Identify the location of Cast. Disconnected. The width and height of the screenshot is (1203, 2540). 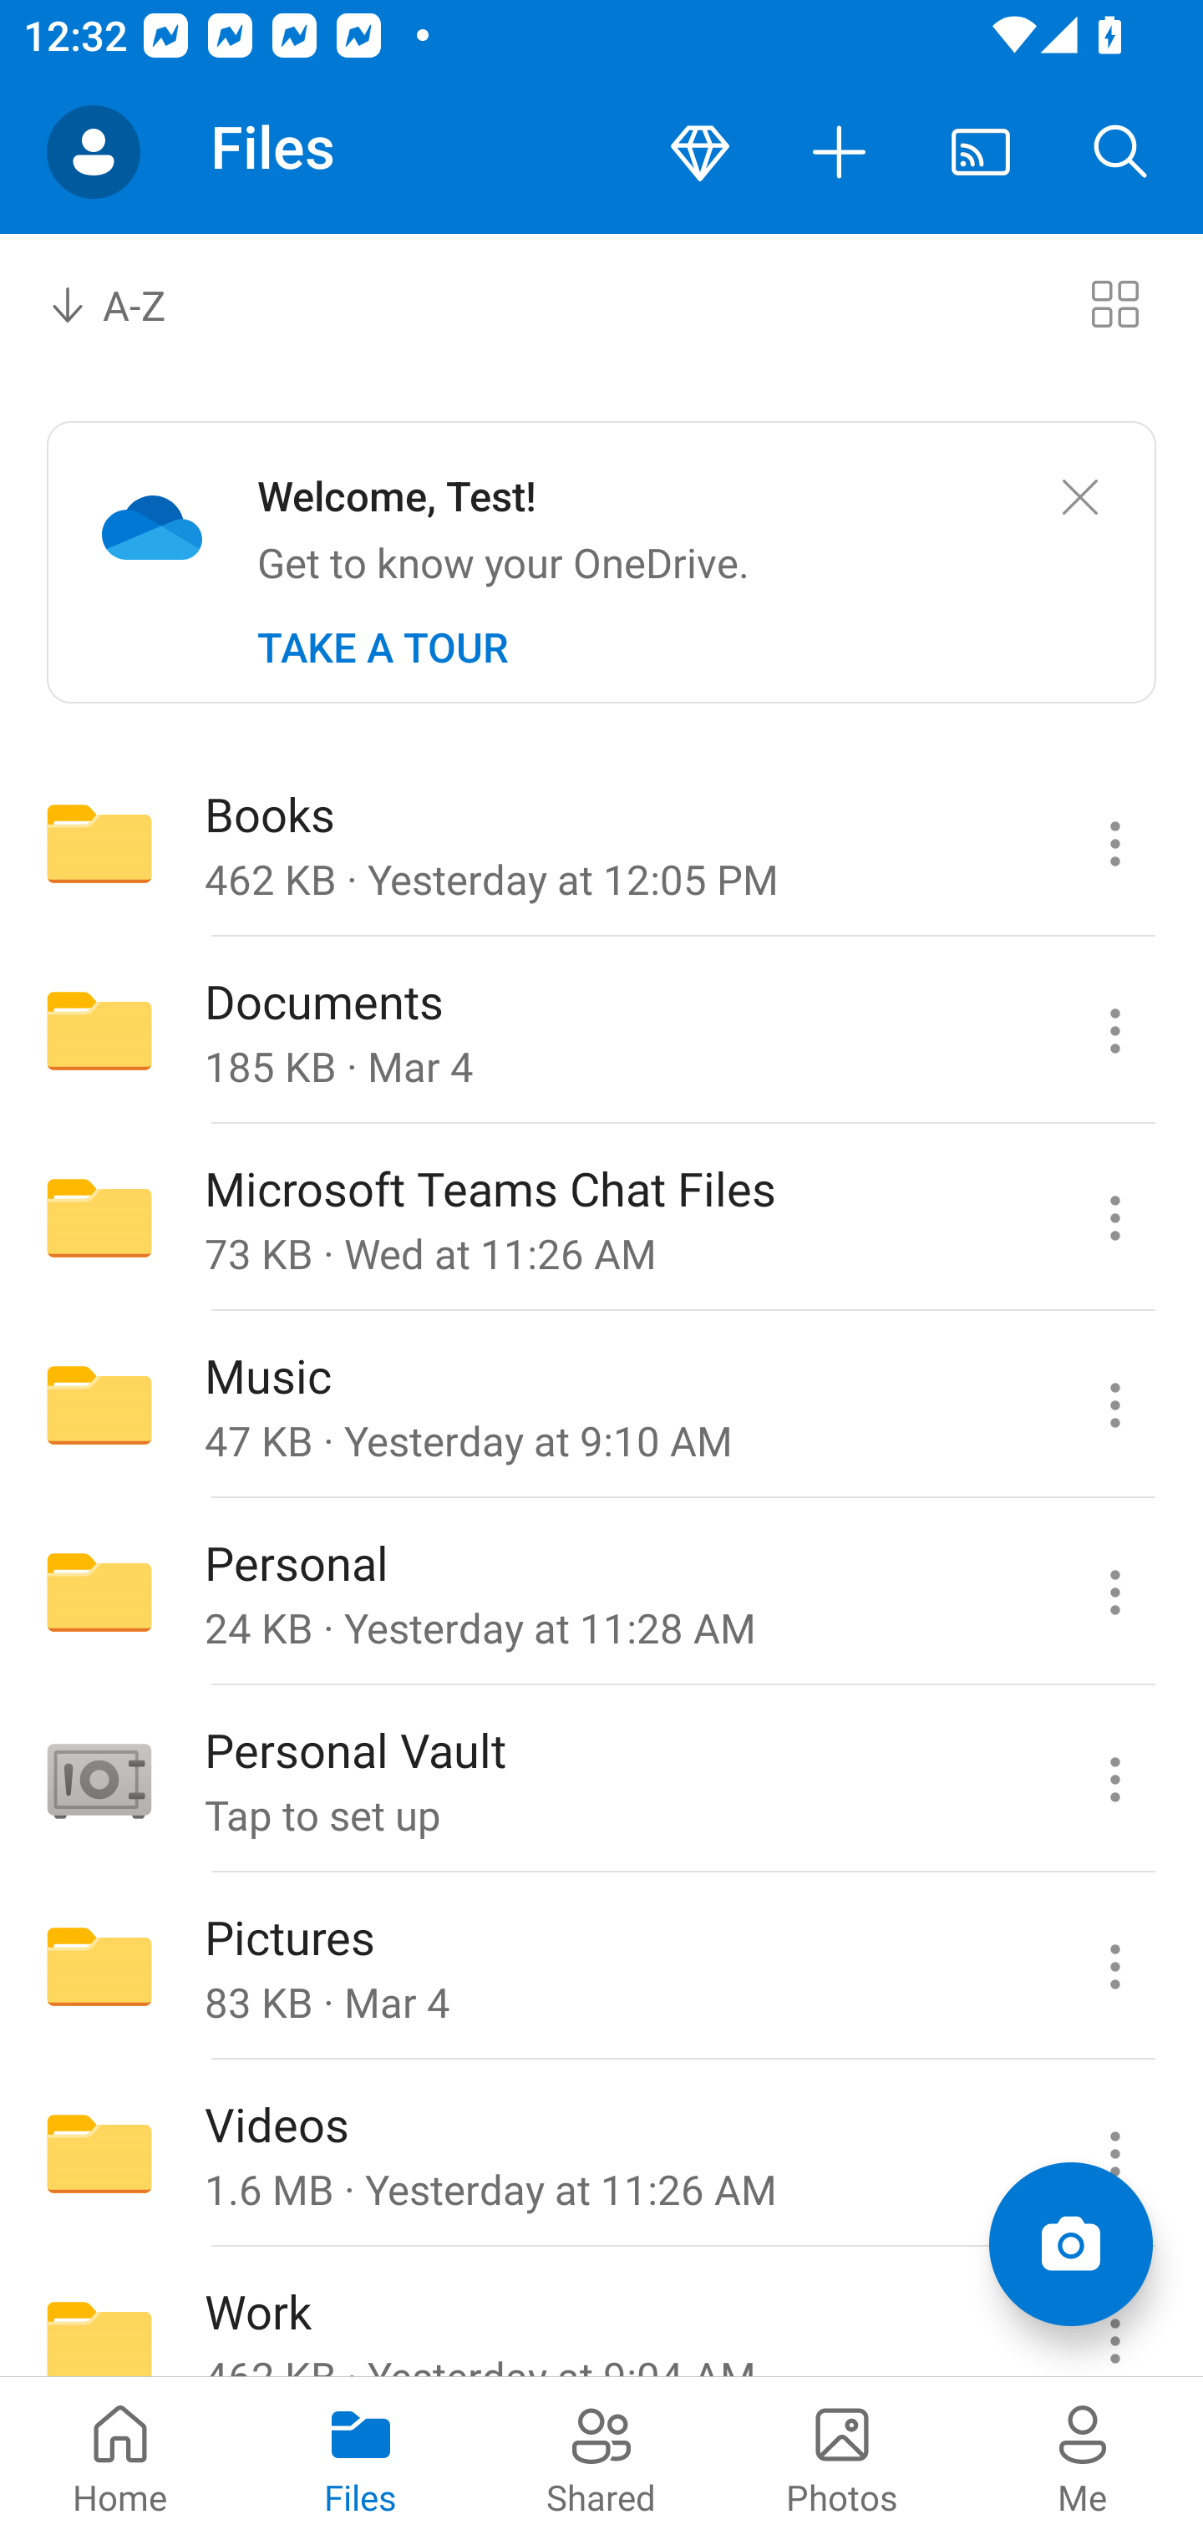
(981, 152).